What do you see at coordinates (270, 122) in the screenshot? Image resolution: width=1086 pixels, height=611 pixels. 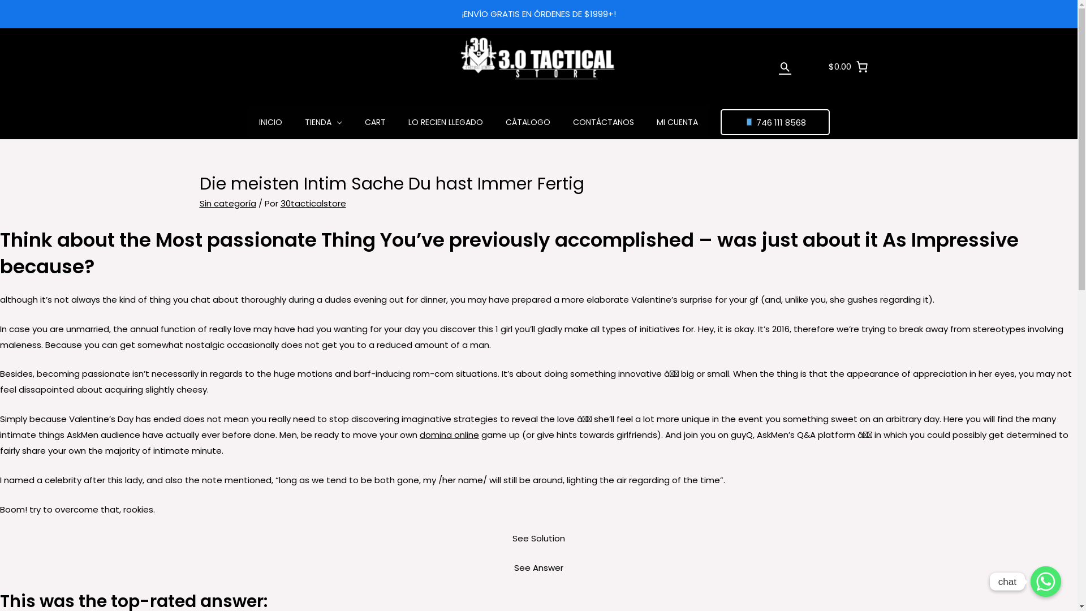 I see `INICIO` at bounding box center [270, 122].